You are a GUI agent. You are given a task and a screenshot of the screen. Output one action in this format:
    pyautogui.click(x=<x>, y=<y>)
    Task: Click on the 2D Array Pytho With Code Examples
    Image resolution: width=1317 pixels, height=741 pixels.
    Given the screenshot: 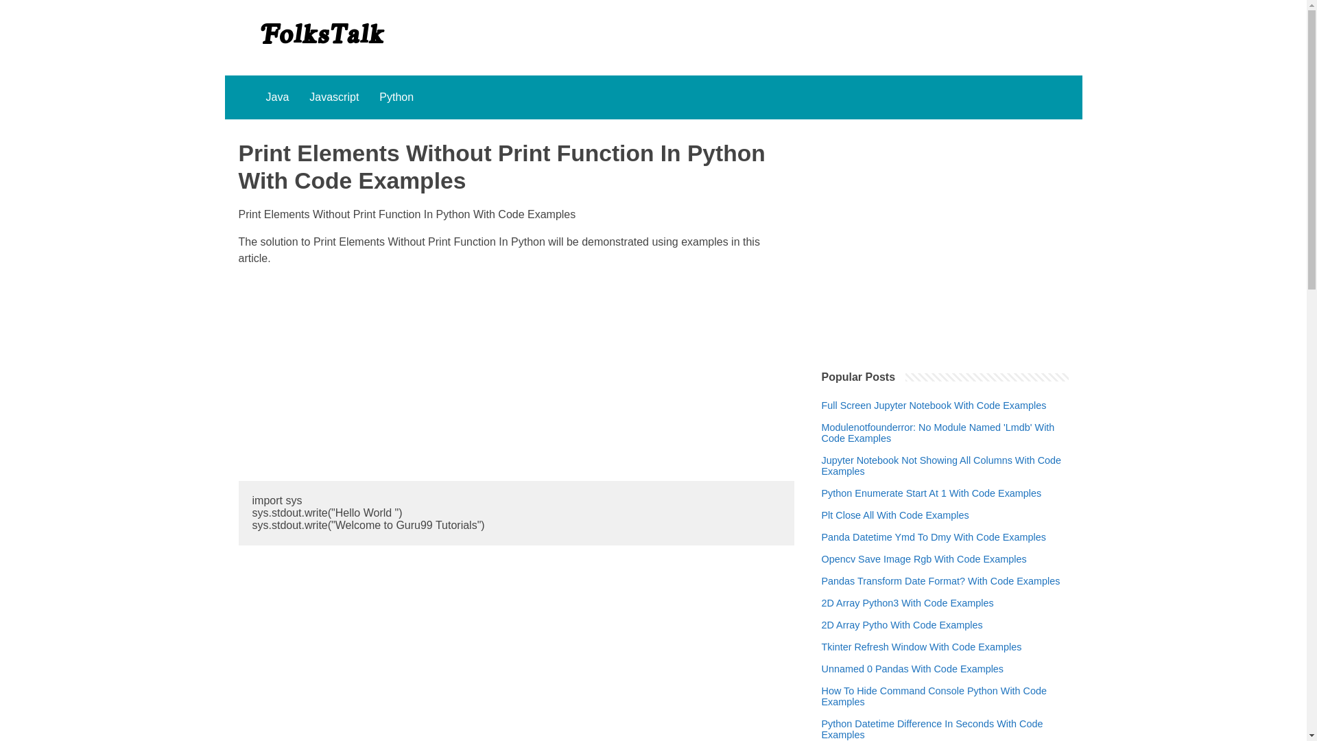 What is the action you would take?
    pyautogui.click(x=902, y=638)
    